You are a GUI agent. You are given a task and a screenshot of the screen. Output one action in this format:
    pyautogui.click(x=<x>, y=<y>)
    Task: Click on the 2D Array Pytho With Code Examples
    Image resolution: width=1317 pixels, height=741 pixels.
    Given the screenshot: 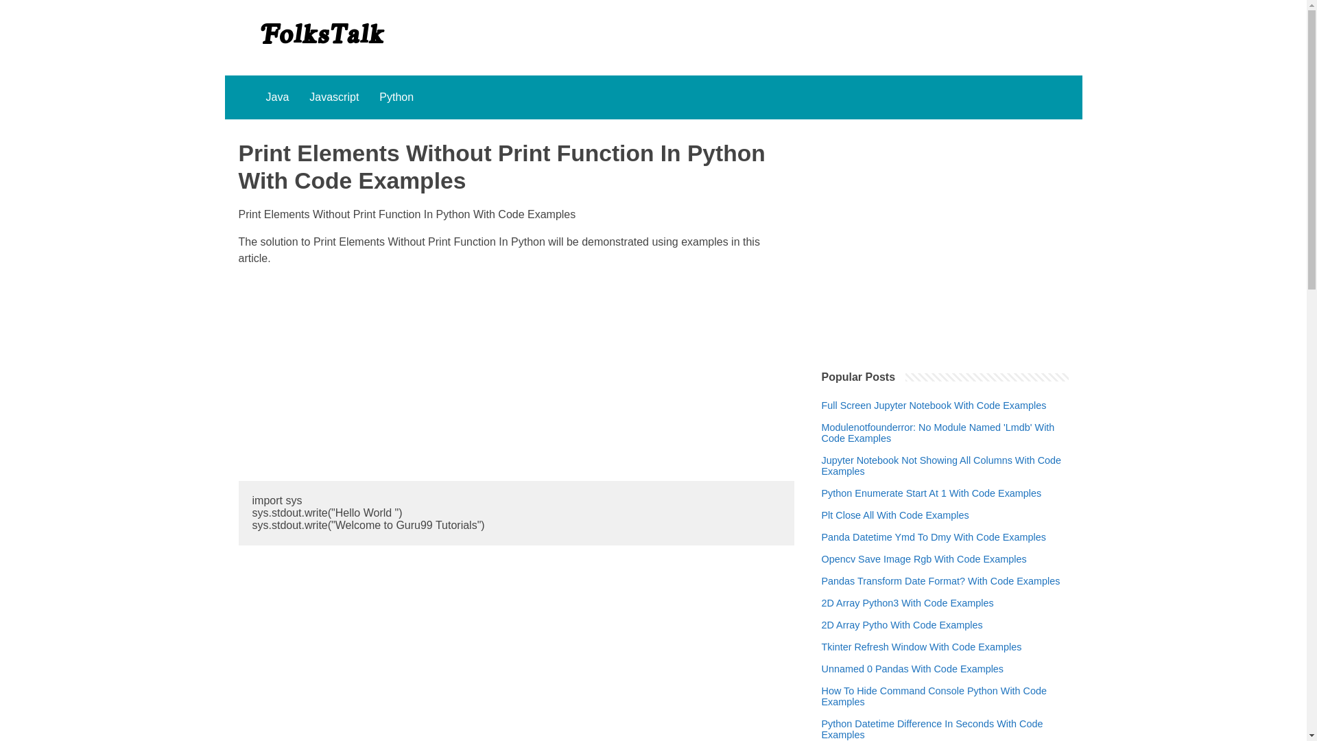 What is the action you would take?
    pyautogui.click(x=902, y=638)
    